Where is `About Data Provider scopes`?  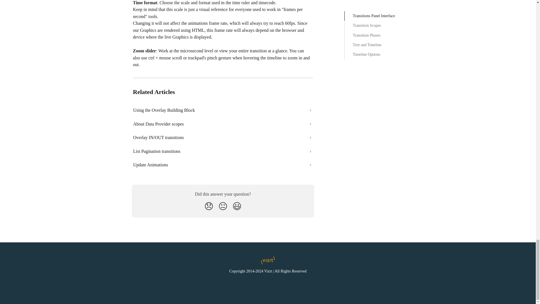 About Data Provider scopes is located at coordinates (223, 124).